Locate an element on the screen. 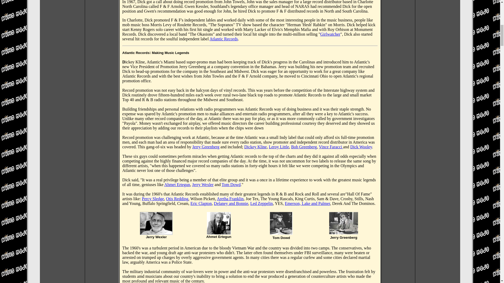  Ahmet Ertegun is located at coordinates (177, 184).